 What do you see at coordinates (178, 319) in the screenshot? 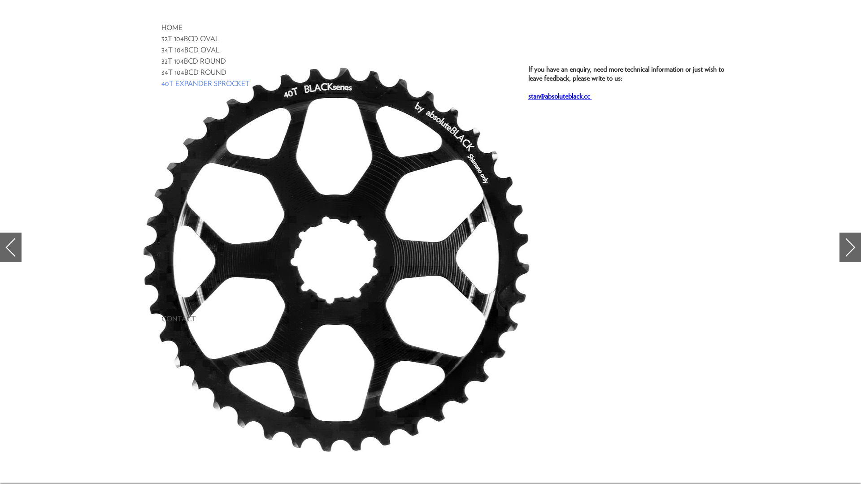
I see `CONTACT` at bounding box center [178, 319].